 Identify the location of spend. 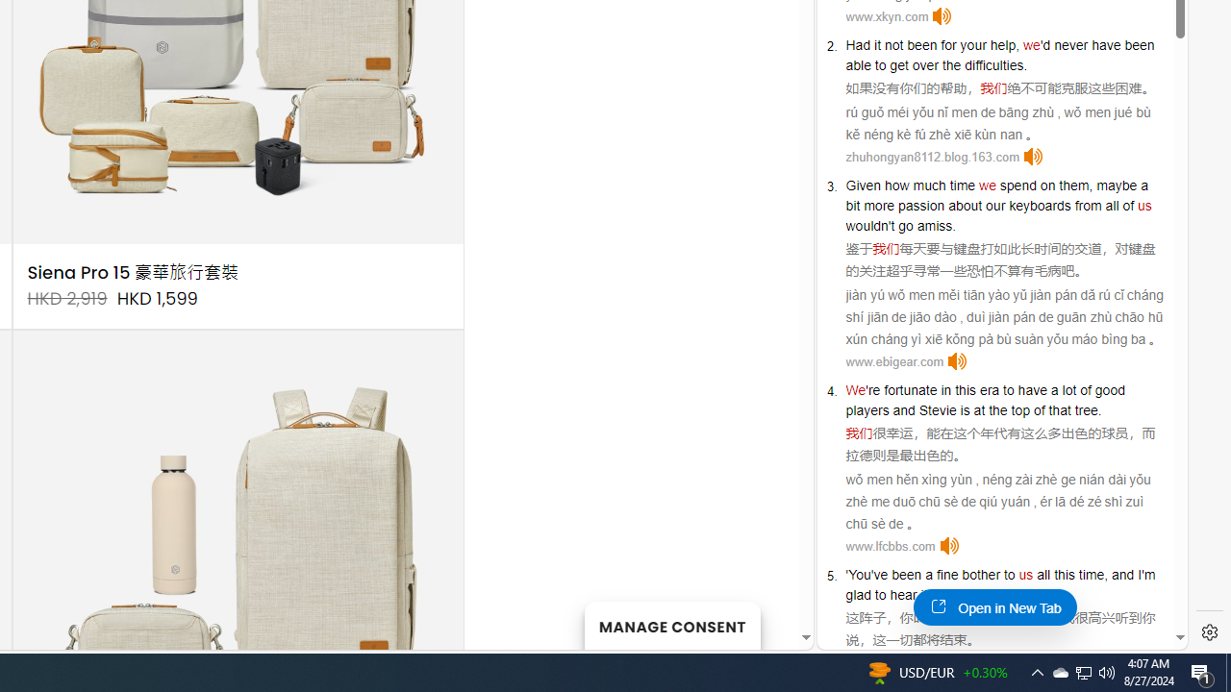
(1017, 185).